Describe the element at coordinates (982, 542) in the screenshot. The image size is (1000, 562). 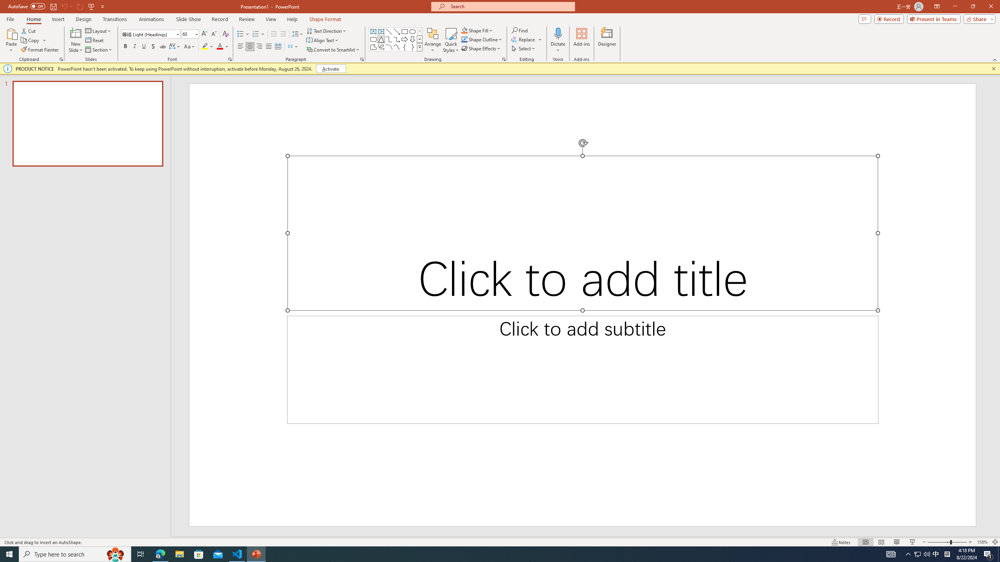
I see `Zoom 158%` at that location.